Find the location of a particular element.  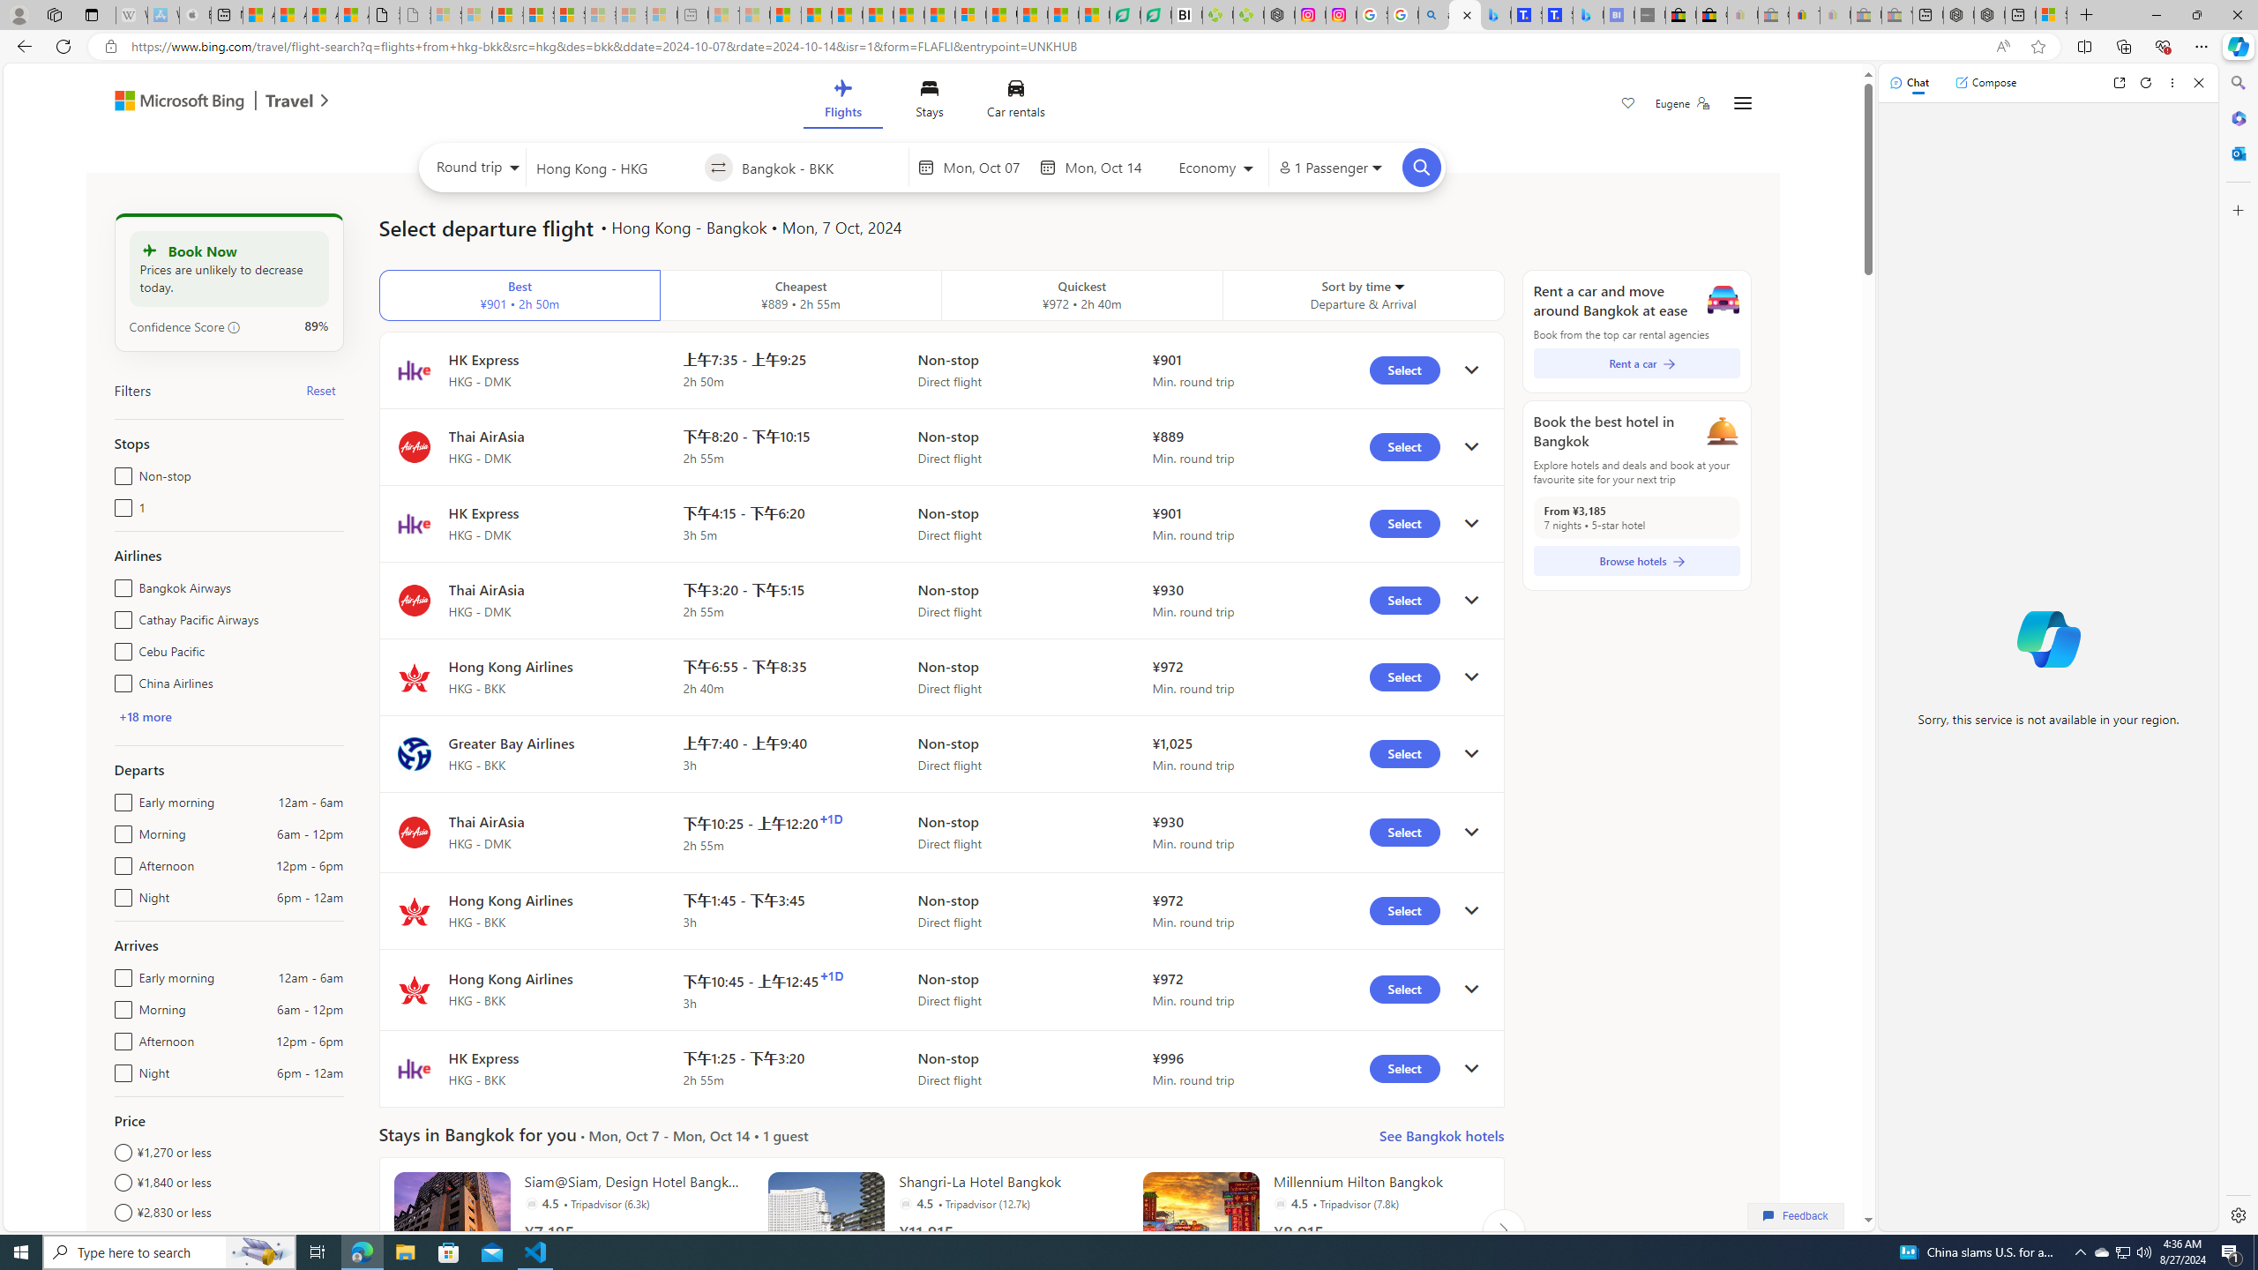

Class: msft-travel-logo is located at coordinates (289, 101).